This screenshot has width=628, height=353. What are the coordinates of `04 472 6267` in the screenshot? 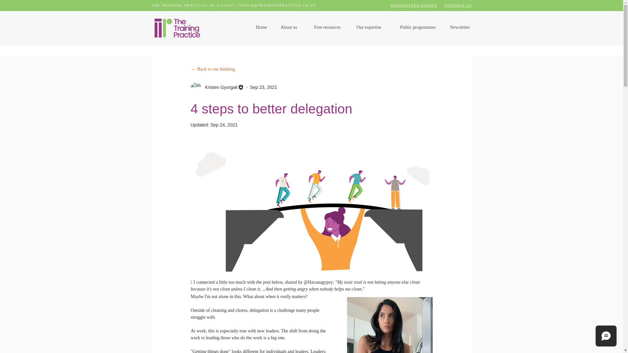 It's located at (222, 5).